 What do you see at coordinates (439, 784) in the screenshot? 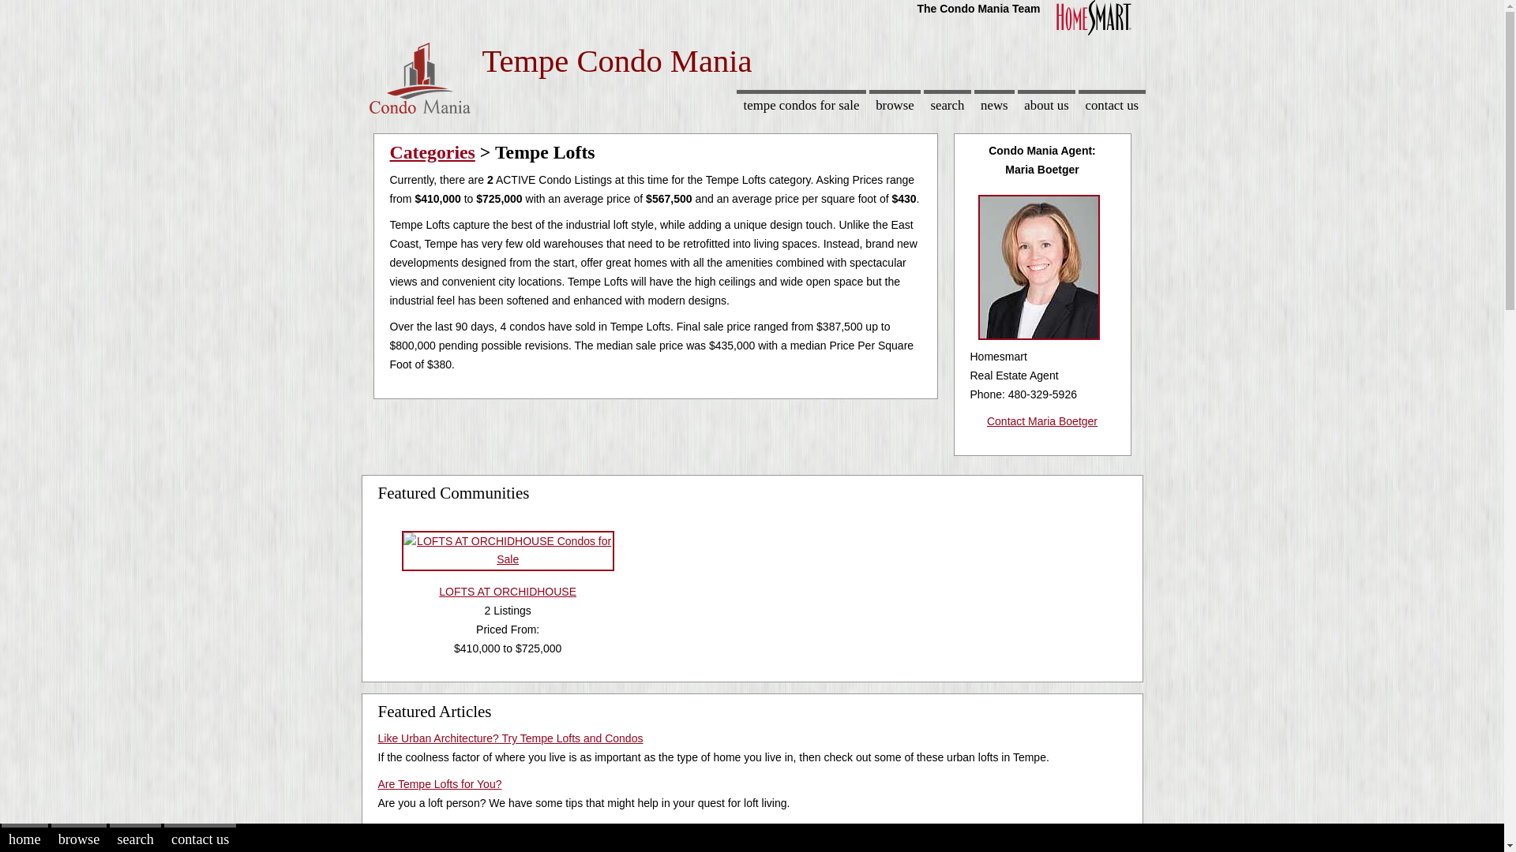
I see `Are Tempe Lofts for You?` at bounding box center [439, 784].